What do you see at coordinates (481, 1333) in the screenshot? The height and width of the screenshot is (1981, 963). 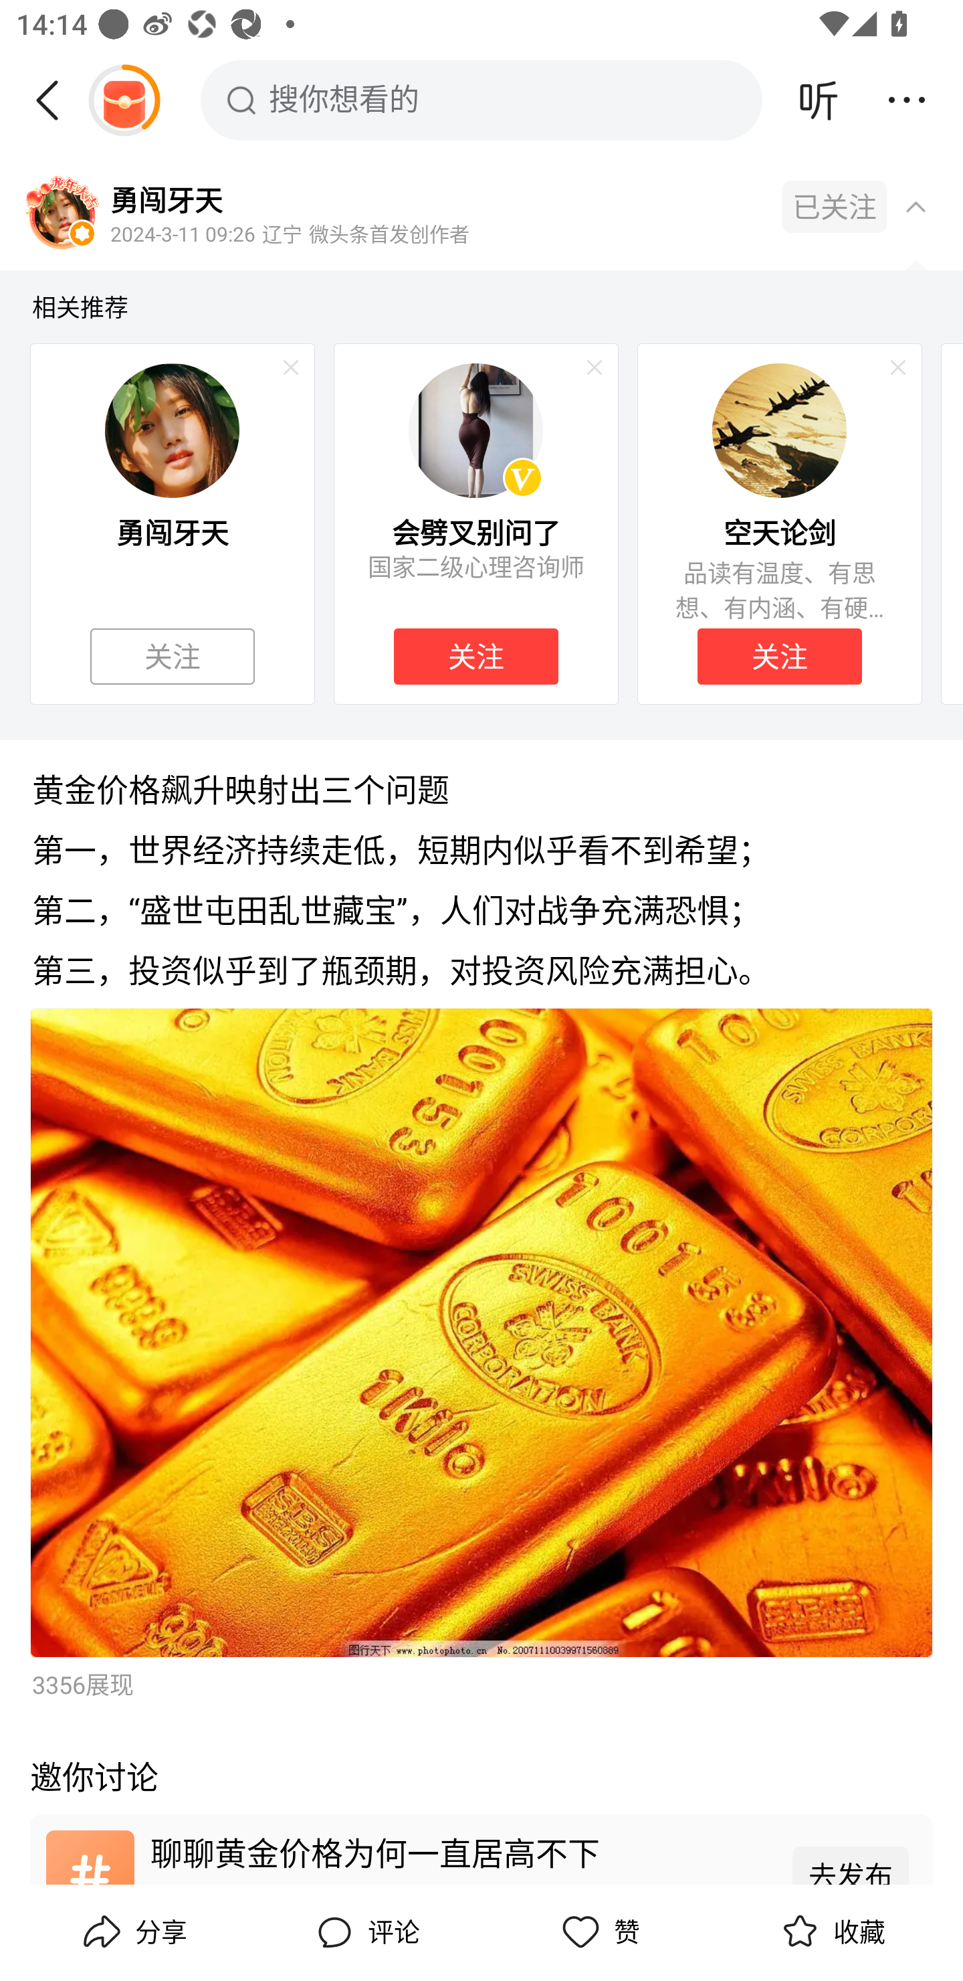 I see `内容图片` at bounding box center [481, 1333].